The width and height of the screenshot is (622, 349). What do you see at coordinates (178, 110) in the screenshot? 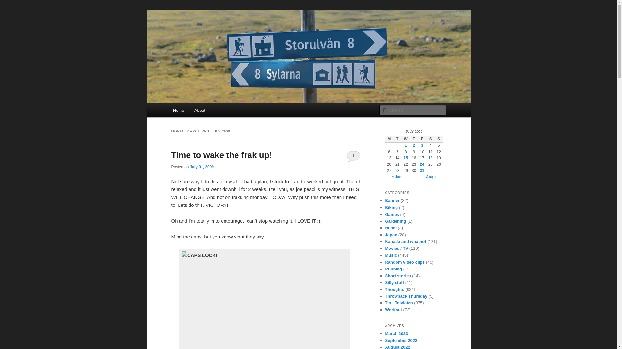
I see `Home` at bounding box center [178, 110].